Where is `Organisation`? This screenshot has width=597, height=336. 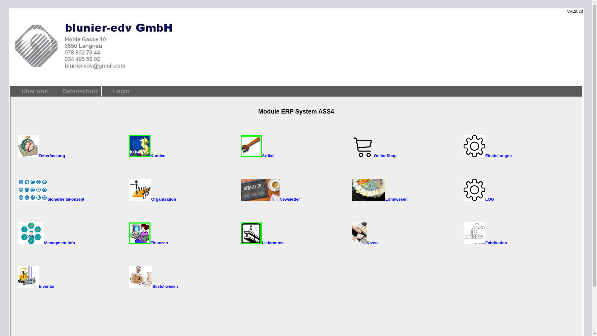
Organisation is located at coordinates (153, 199).